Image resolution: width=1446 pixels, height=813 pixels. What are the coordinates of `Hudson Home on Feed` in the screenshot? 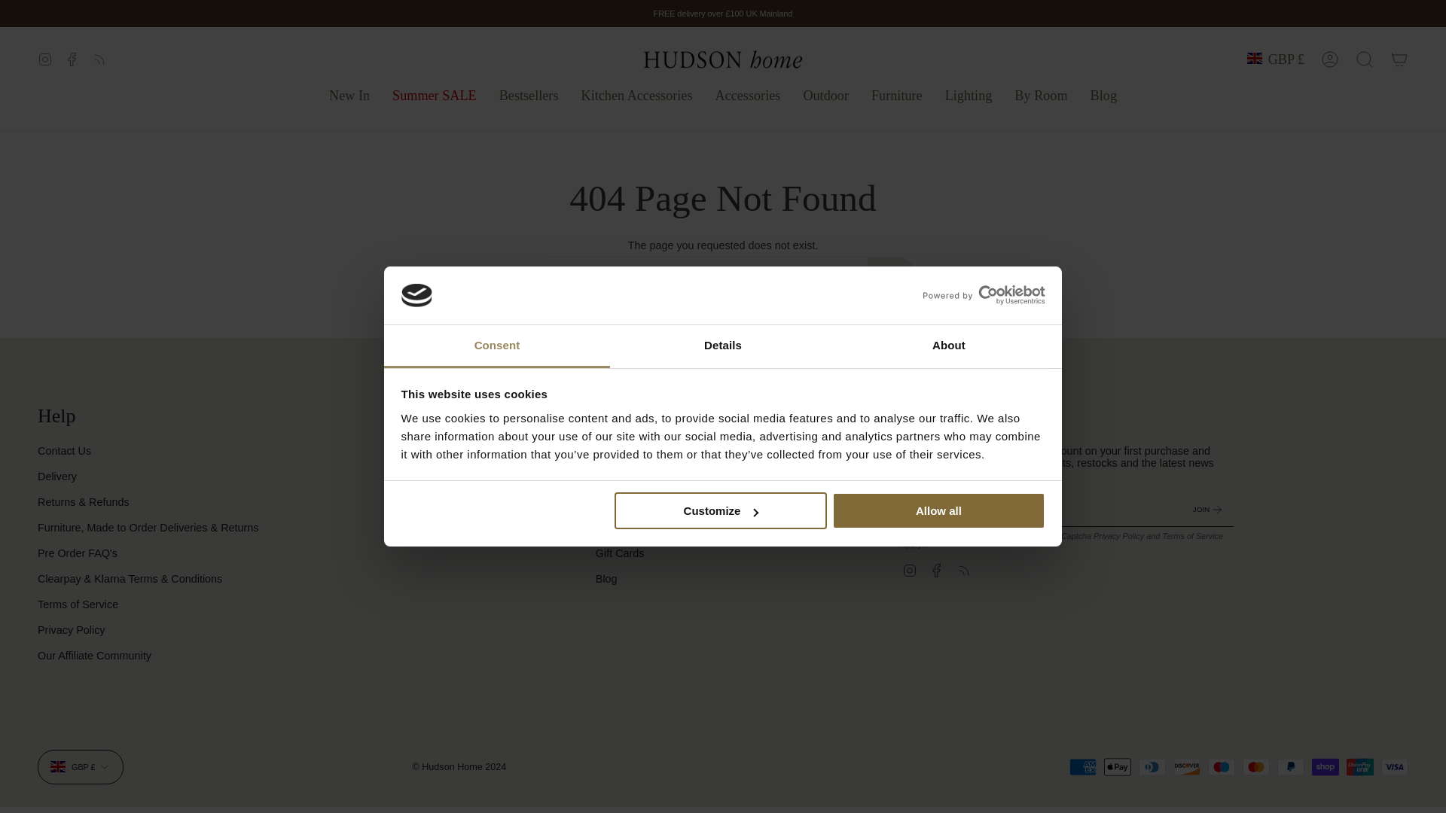 It's located at (99, 59).